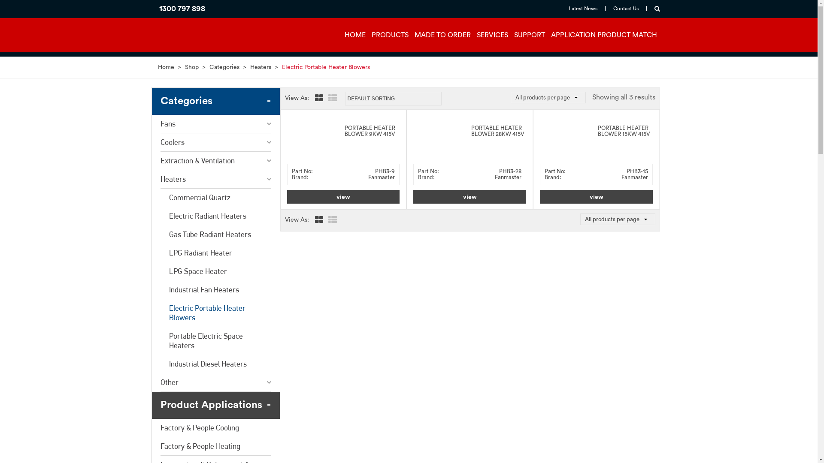 The height and width of the screenshot is (463, 824). I want to click on view, so click(470, 197).